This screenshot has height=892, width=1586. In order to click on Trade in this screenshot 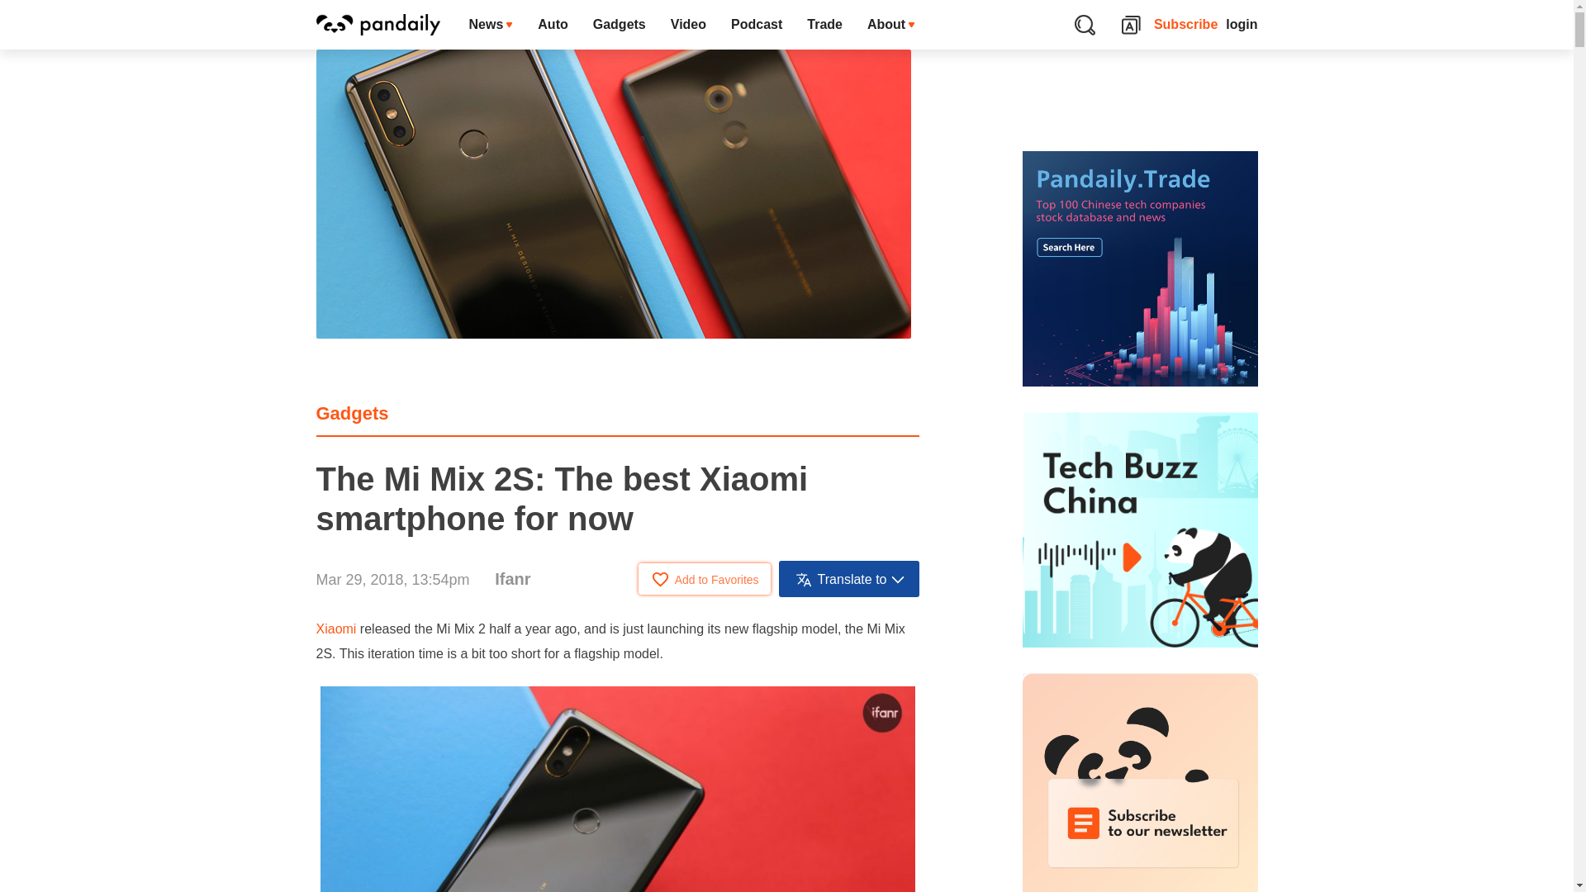, I will do `click(824, 25)`.